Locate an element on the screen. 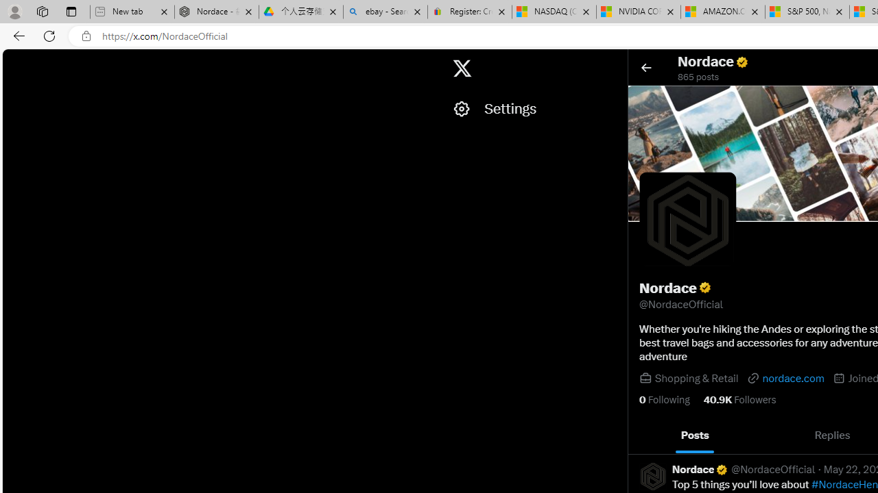 This screenshot has height=493, width=878. Square profile picture and Opens profile photo is located at coordinates (688, 220).